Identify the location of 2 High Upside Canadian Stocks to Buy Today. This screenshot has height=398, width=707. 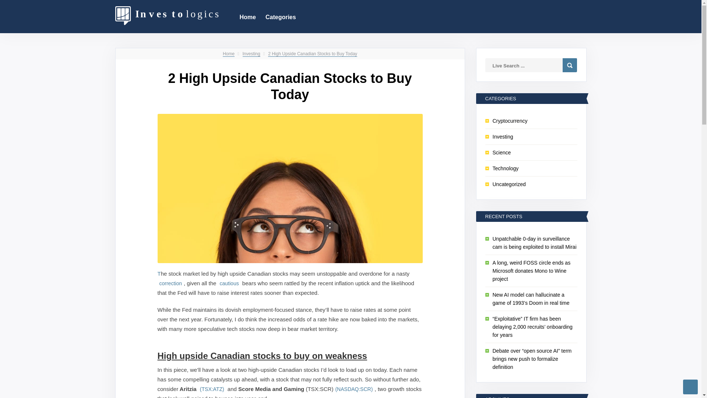
(312, 54).